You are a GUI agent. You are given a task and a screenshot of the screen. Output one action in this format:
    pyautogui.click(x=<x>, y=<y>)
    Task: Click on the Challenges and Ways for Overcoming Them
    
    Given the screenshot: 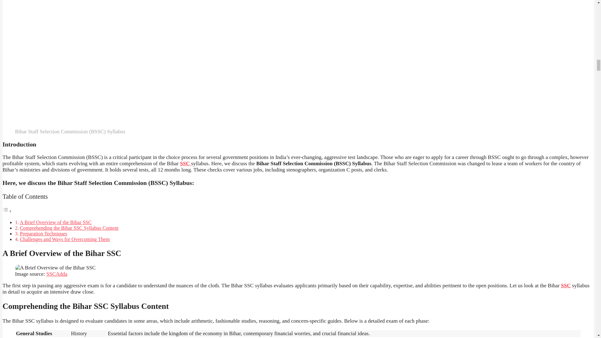 What is the action you would take?
    pyautogui.click(x=64, y=239)
    